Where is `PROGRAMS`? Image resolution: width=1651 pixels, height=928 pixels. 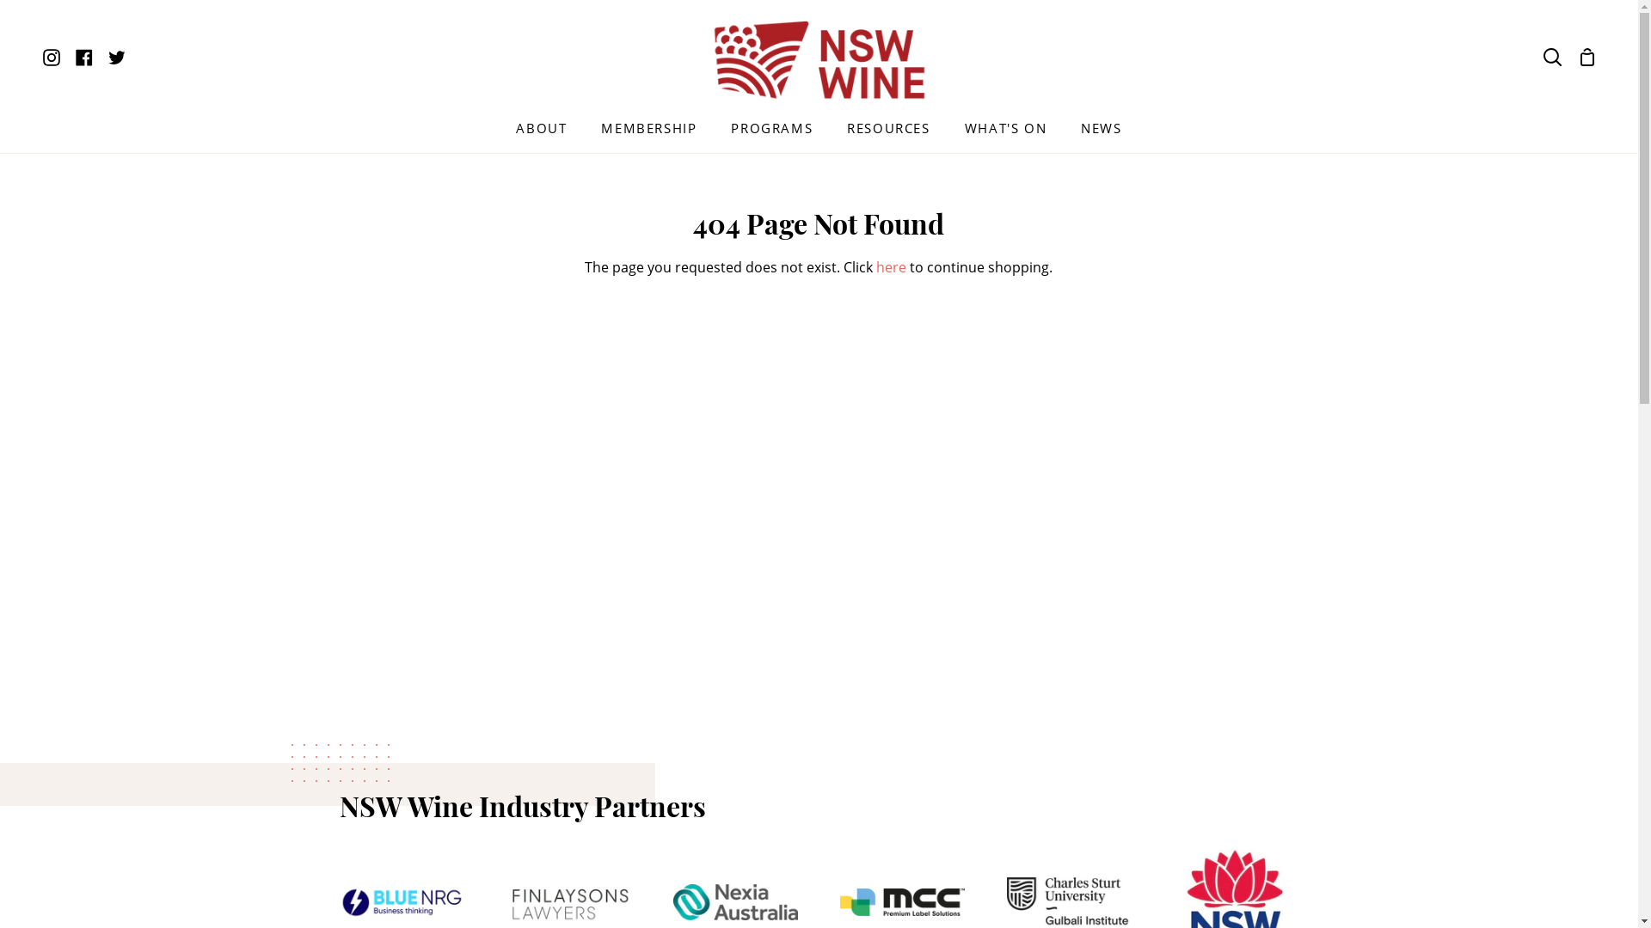
PROGRAMS is located at coordinates (771, 133).